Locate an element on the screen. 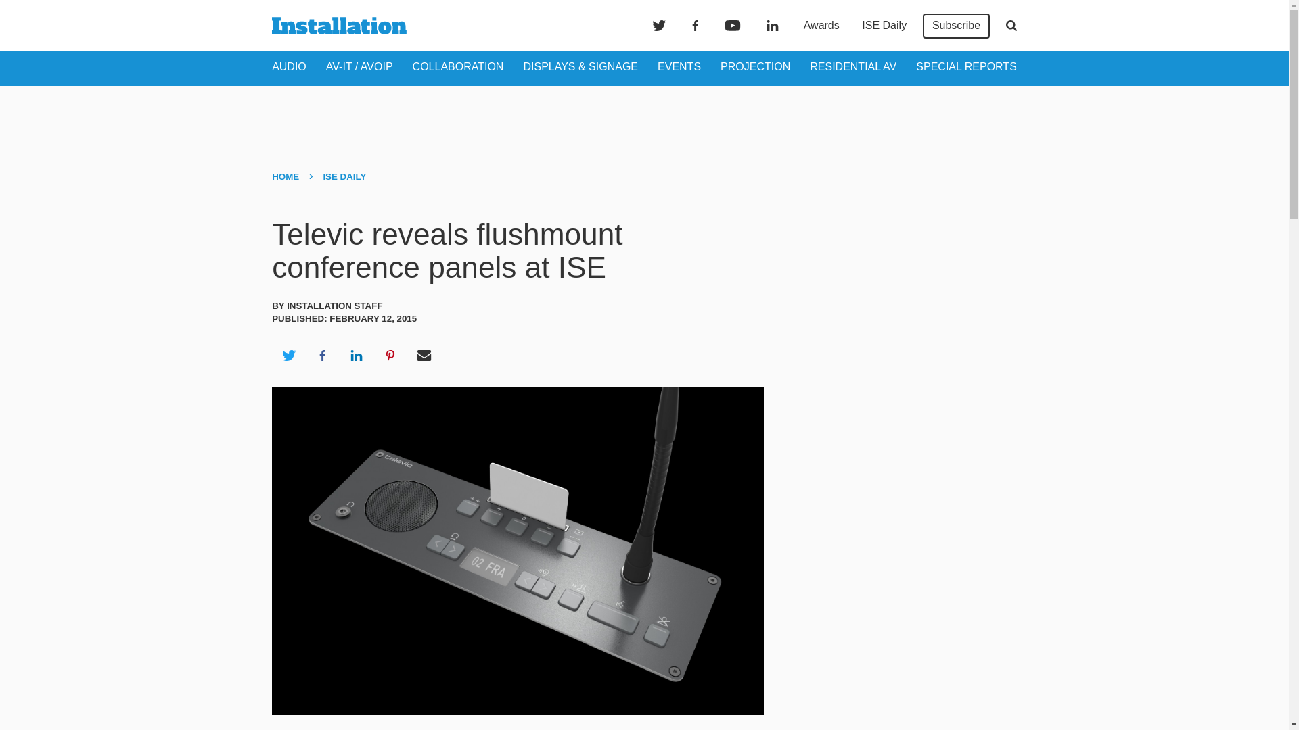  Share on Pinterest is located at coordinates (390, 356).